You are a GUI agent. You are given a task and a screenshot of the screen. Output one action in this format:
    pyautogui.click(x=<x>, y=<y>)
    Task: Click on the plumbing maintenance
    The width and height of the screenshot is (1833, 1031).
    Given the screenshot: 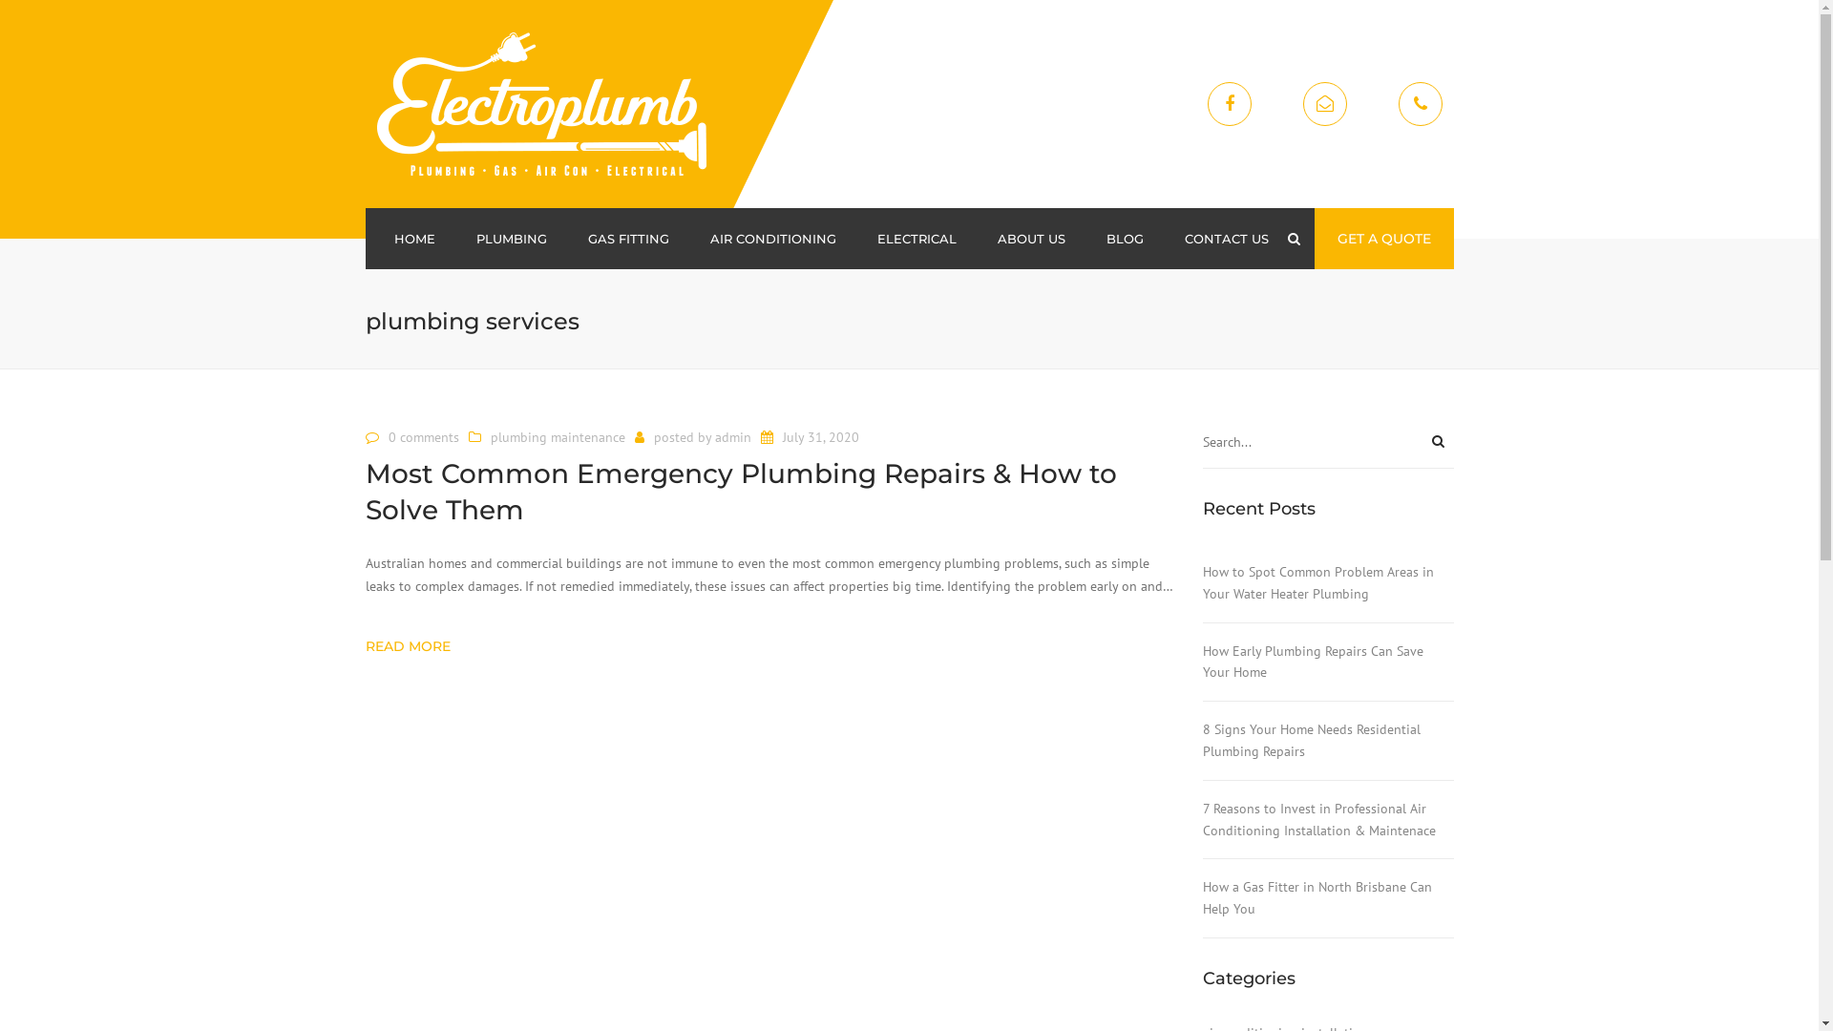 What is the action you would take?
    pyautogui.click(x=558, y=437)
    